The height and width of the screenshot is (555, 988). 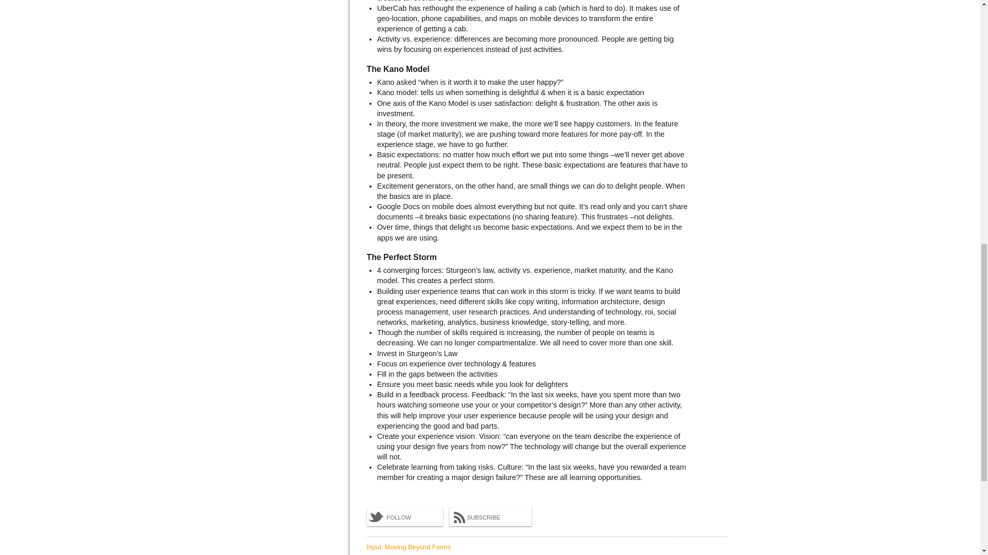 I want to click on Input: Moving Beyond Forms, so click(x=409, y=547).